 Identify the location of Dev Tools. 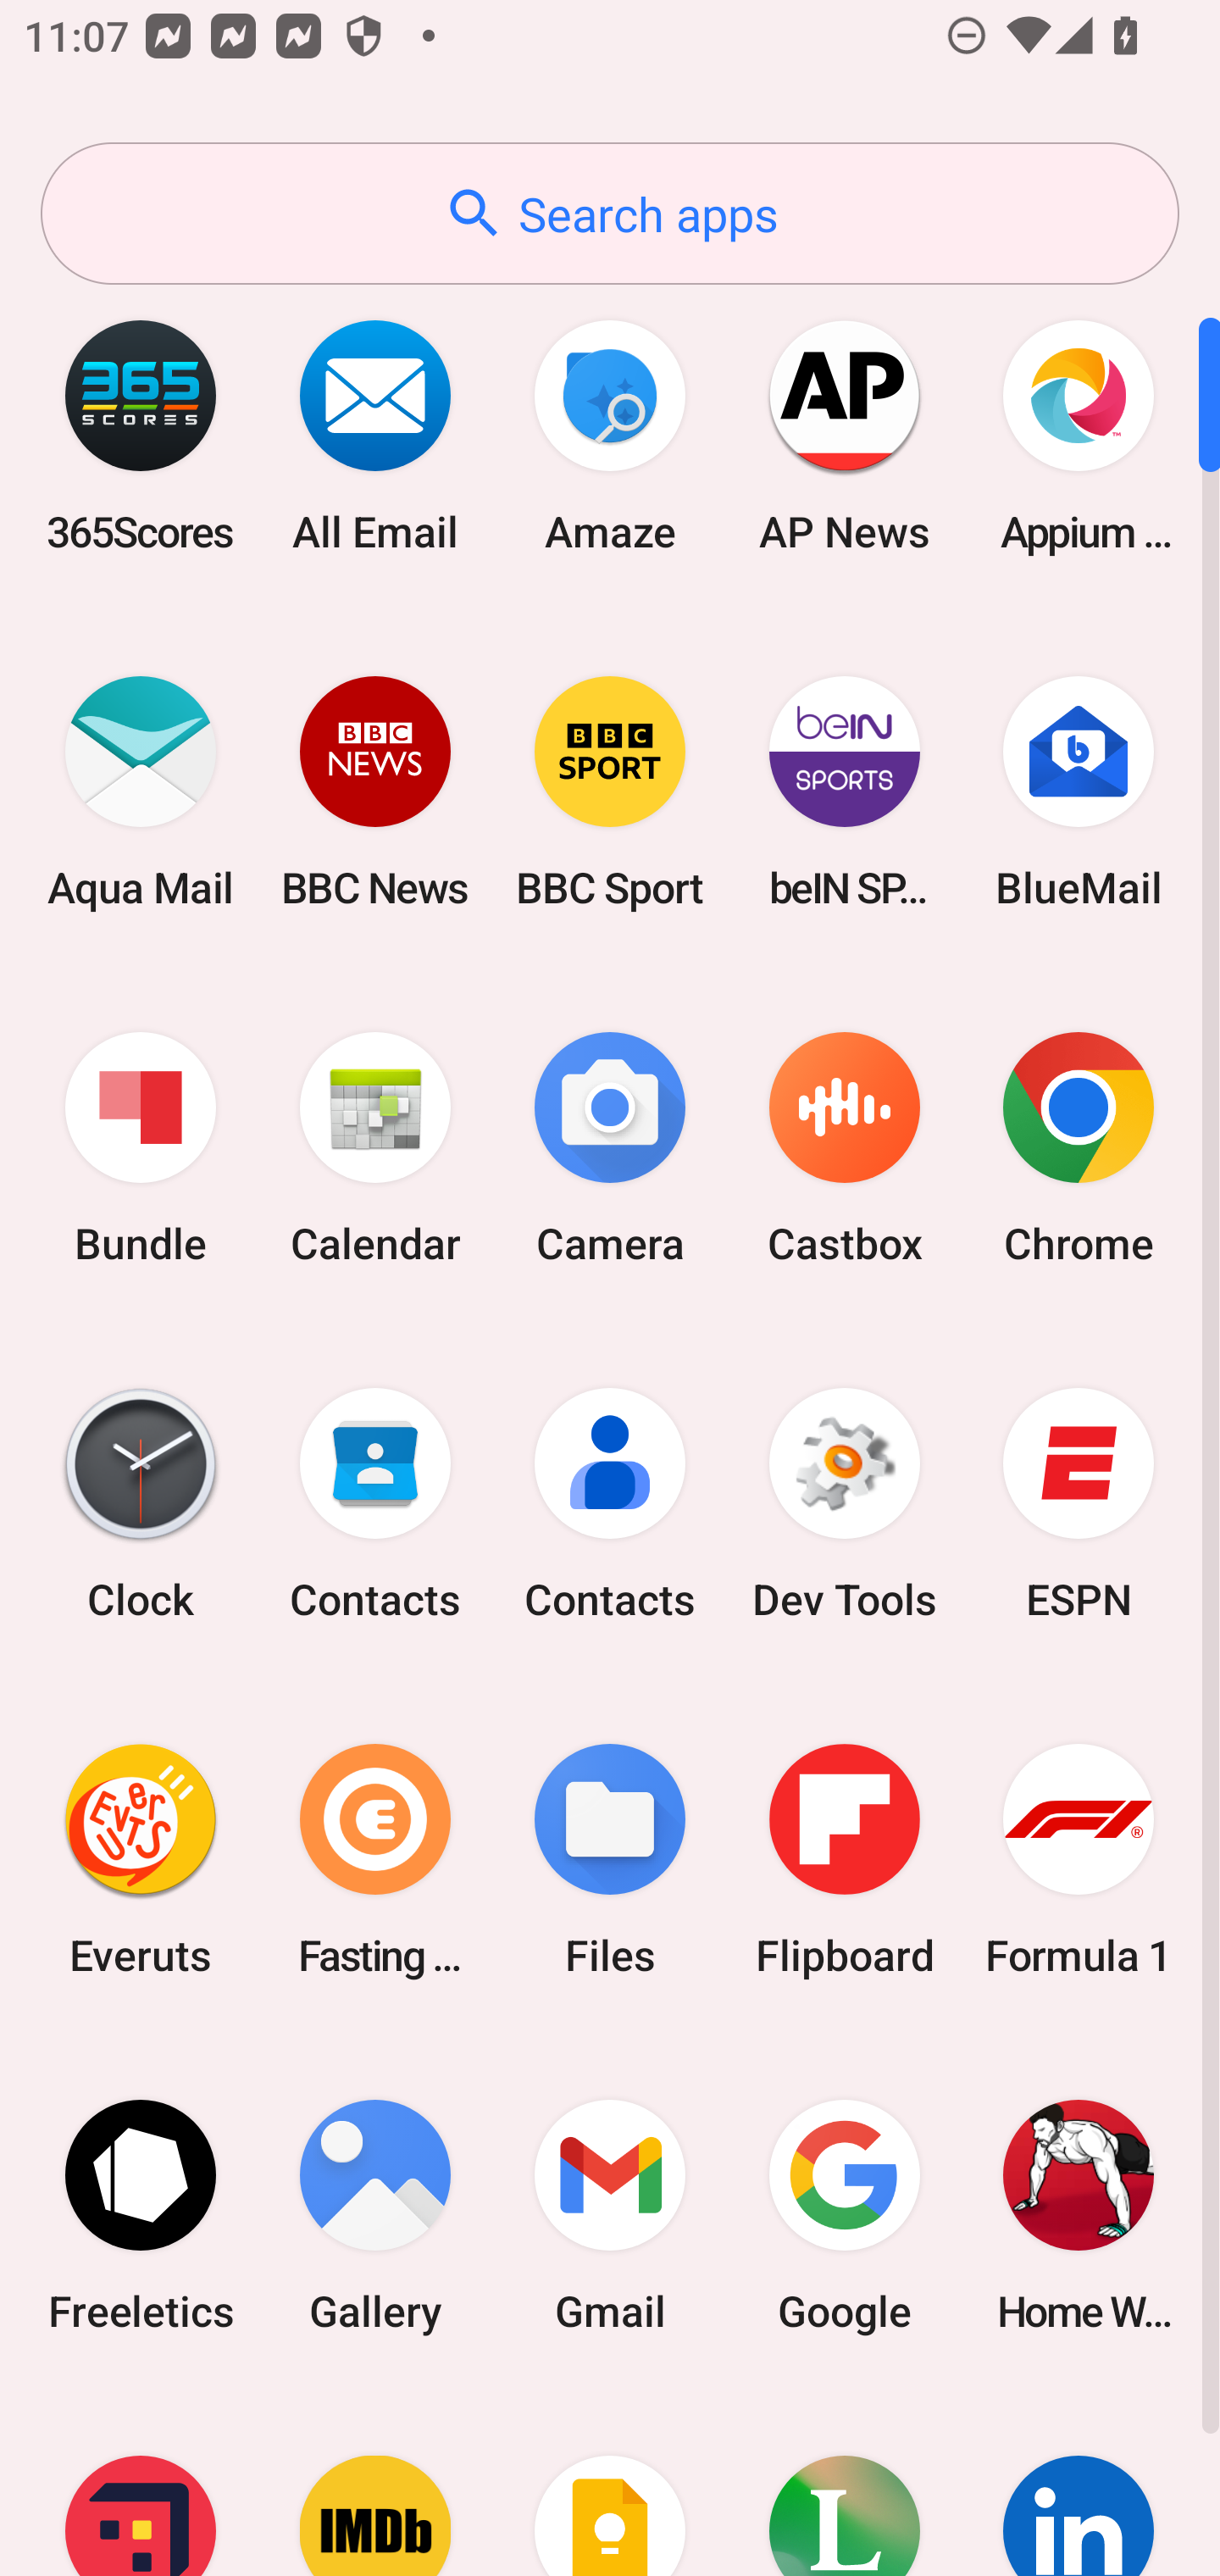
(844, 1504).